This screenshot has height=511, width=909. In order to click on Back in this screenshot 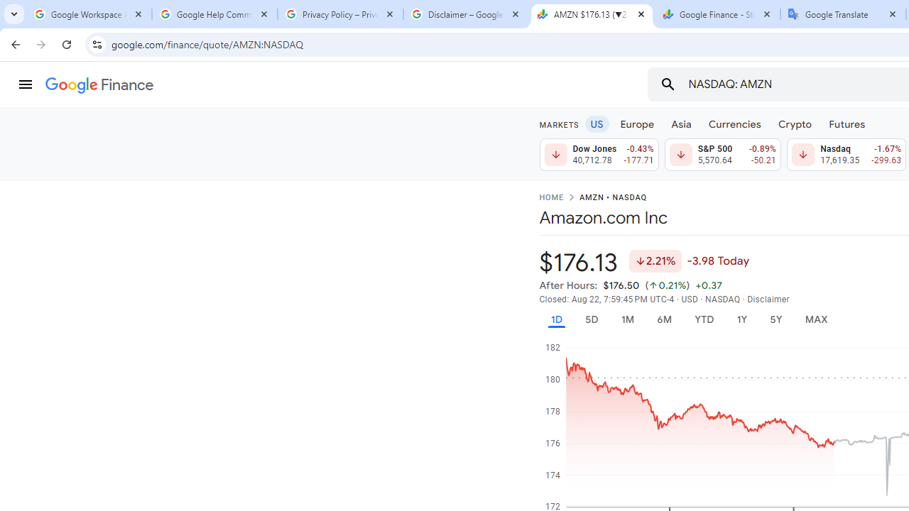, I will do `click(74, 67)`.